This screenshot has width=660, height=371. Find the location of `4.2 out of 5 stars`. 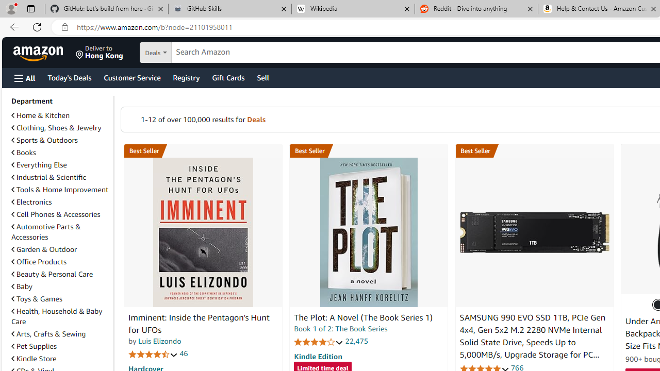

4.2 out of 5 stars is located at coordinates (319, 342).